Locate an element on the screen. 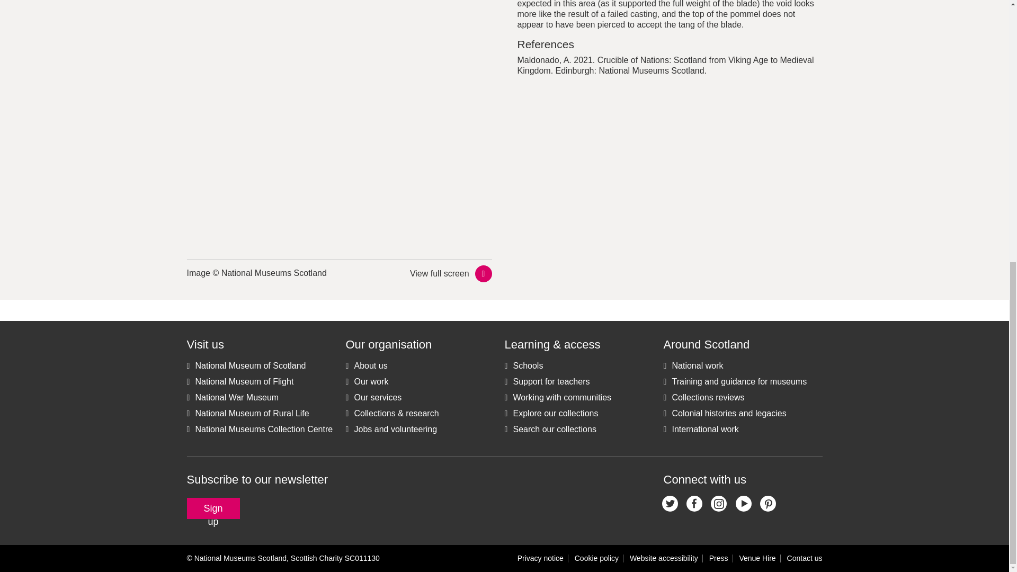 The width and height of the screenshot is (1017, 572). National Museum of Rural Life is located at coordinates (247, 413).